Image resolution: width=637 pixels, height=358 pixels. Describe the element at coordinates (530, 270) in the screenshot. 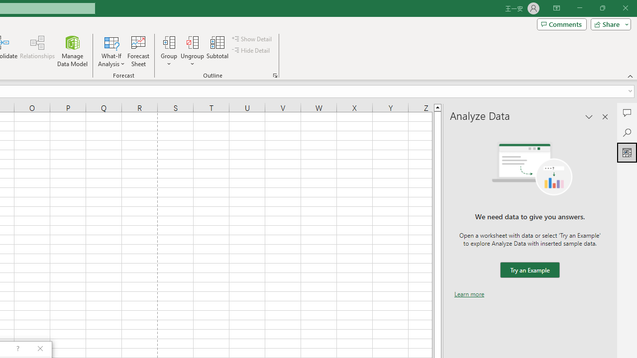

I see `We need data to give you answers. Try an Example` at that location.